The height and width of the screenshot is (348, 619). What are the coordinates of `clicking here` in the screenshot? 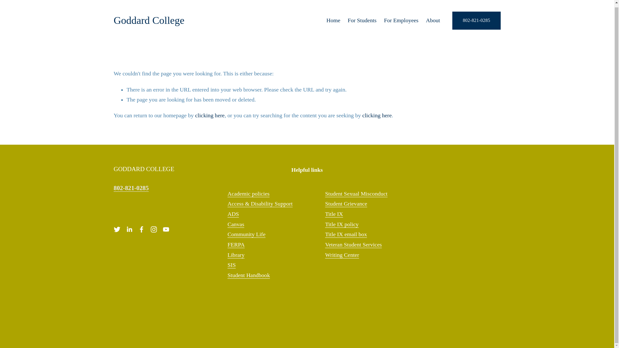 It's located at (210, 115).